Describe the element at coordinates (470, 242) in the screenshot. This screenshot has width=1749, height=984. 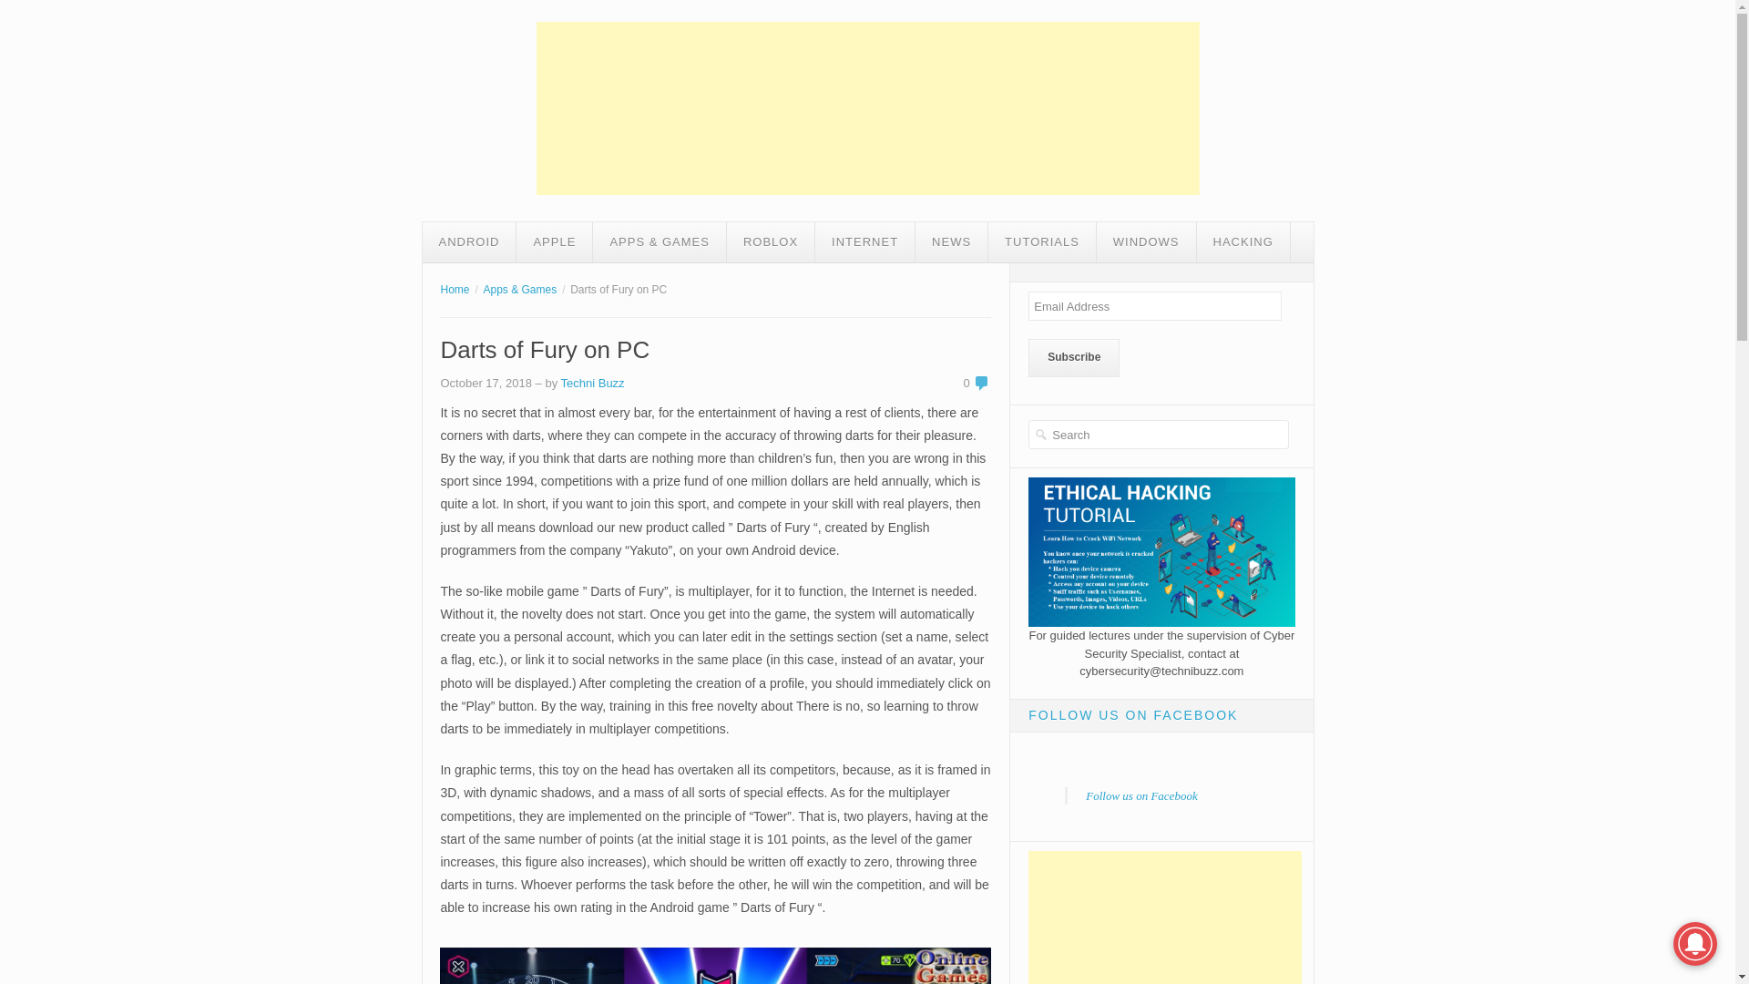
I see `ANDROID` at that location.